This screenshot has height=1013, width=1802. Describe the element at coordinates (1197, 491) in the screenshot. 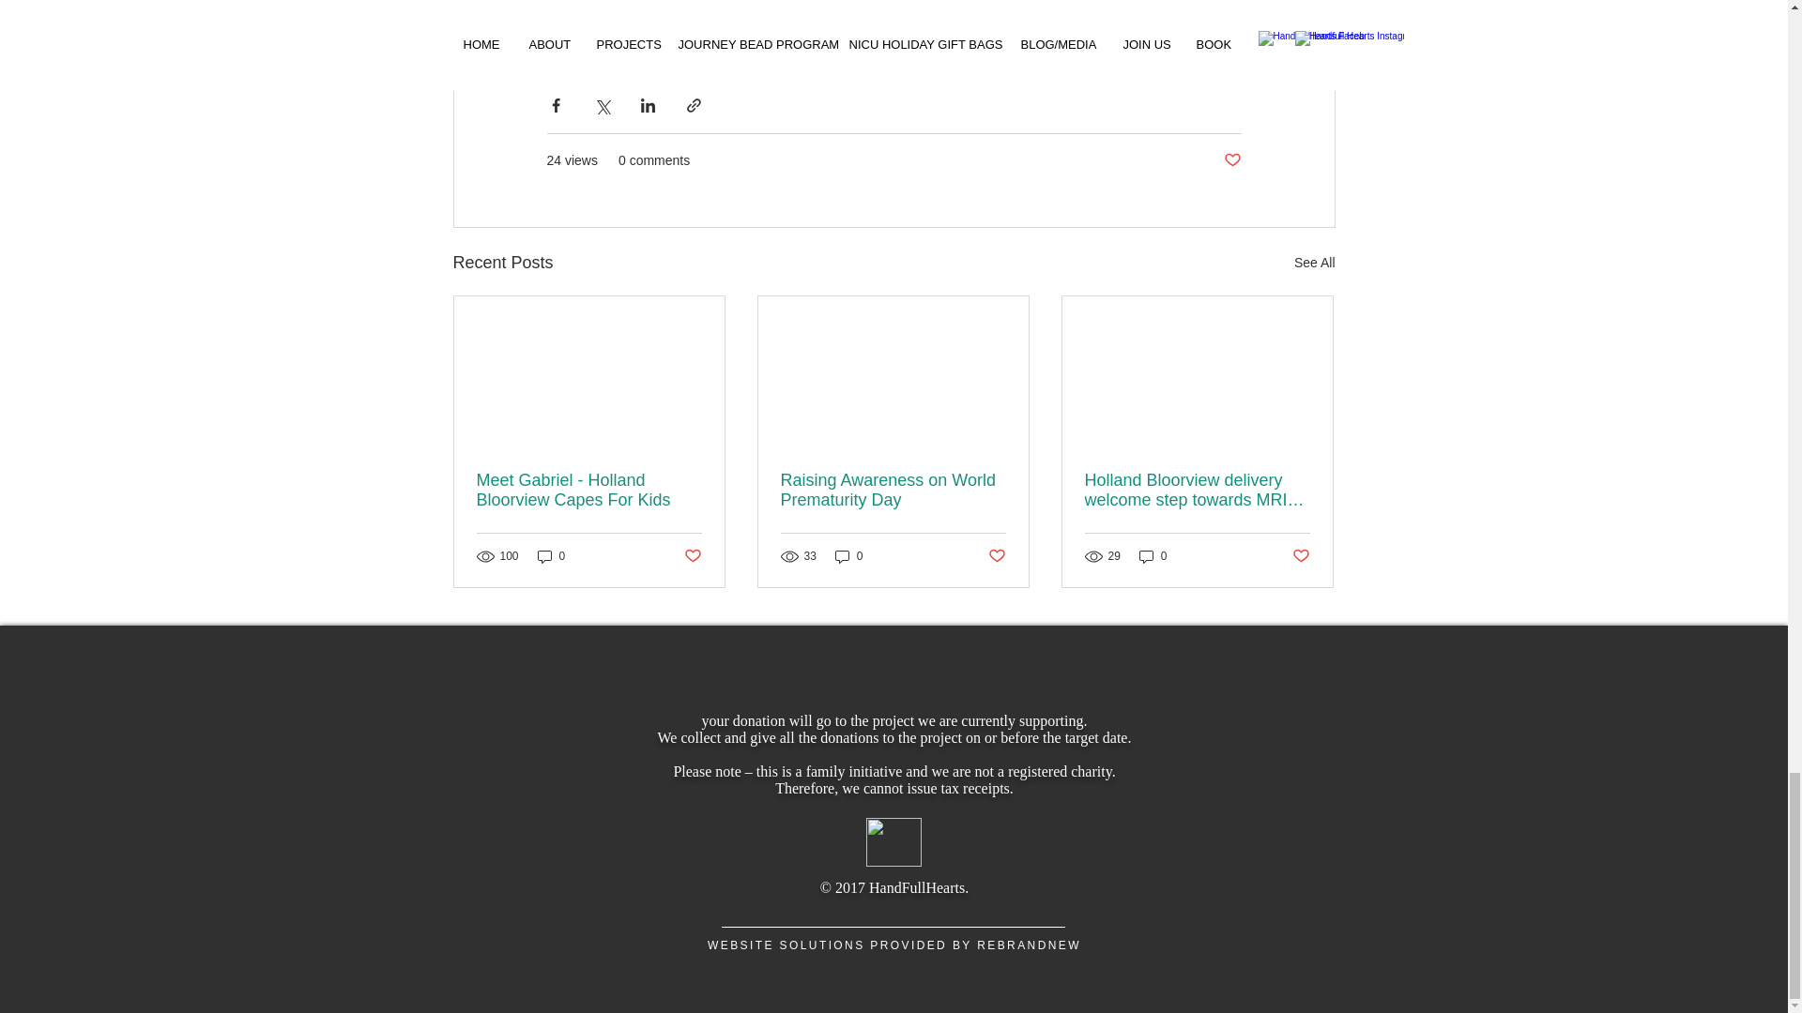

I see `Holland Bloorview delivery welcome step towards MRI suite` at that location.